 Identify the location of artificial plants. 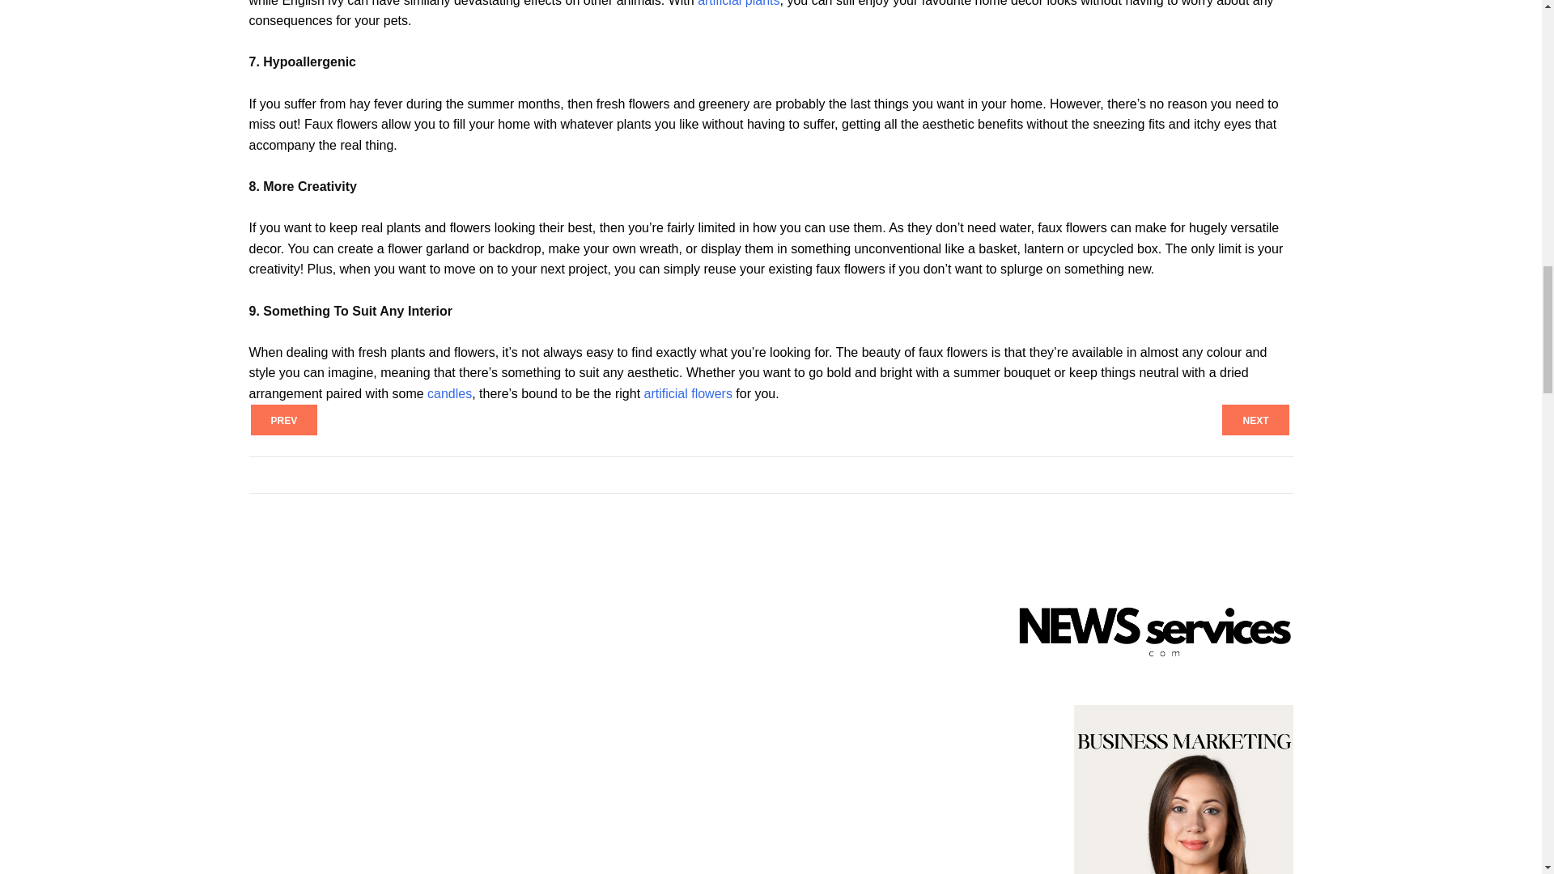
(738, 3).